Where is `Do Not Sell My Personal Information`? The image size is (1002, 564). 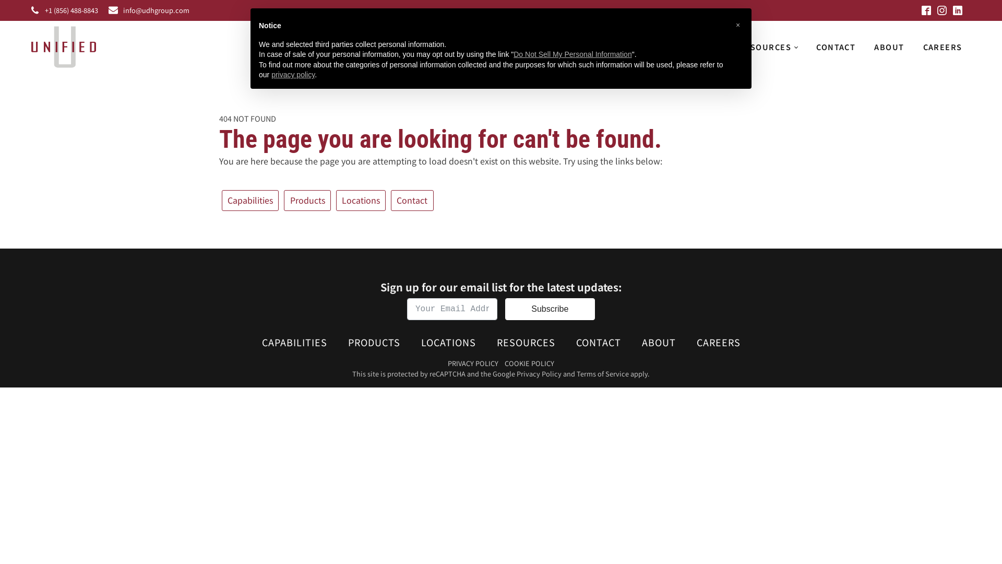
Do Not Sell My Personal Information is located at coordinates (572, 54).